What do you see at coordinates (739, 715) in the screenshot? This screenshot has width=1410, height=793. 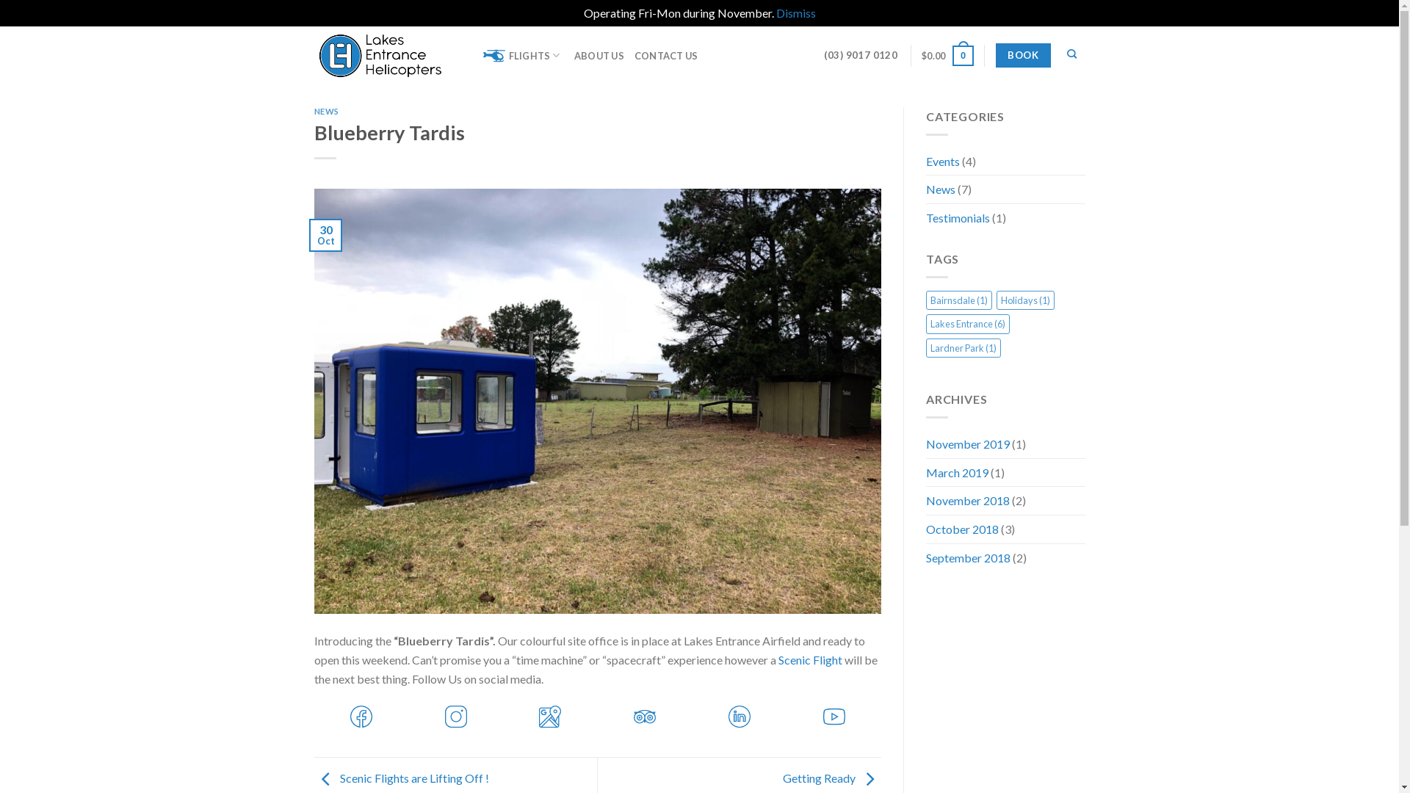 I see `LinkedIn` at bounding box center [739, 715].